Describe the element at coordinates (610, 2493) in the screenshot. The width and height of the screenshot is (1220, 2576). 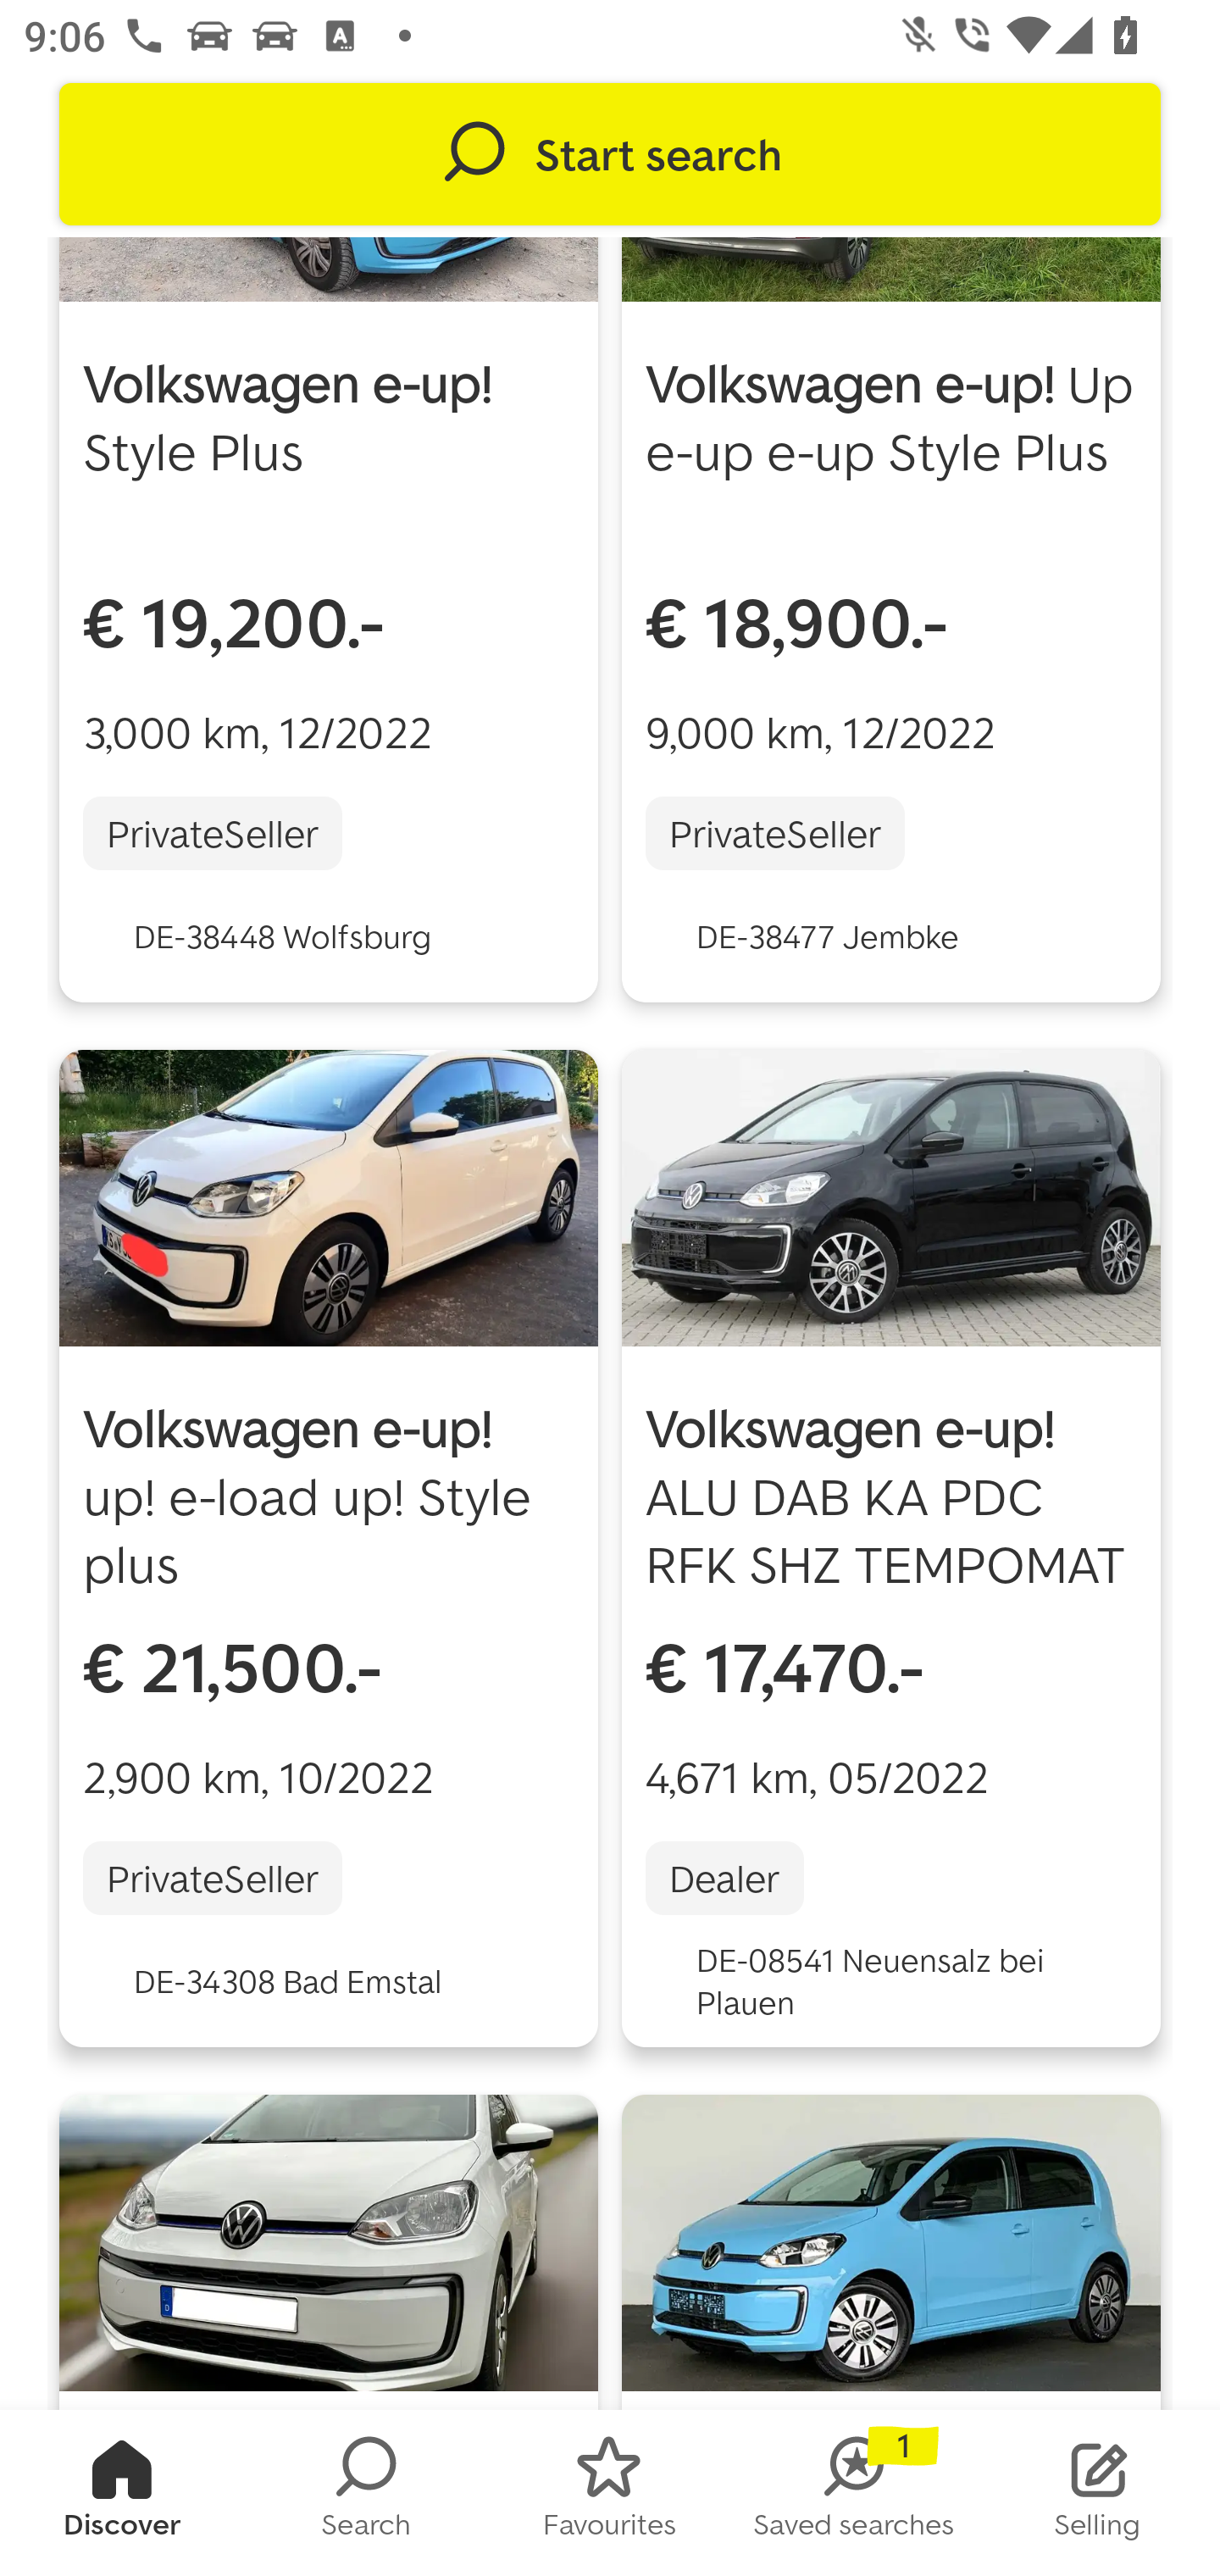
I see `FAVORITES Favourites` at that location.